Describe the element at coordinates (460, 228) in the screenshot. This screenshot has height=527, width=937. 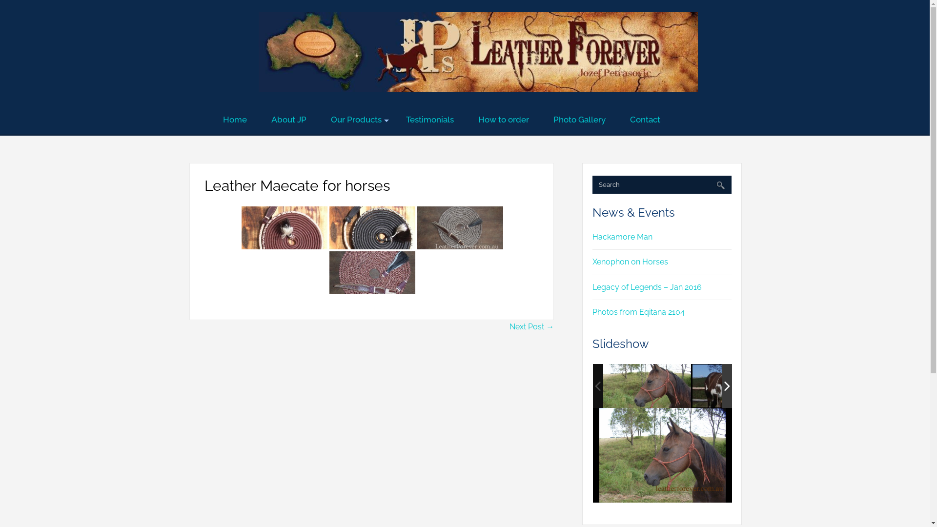
I see `Mecate 031` at that location.